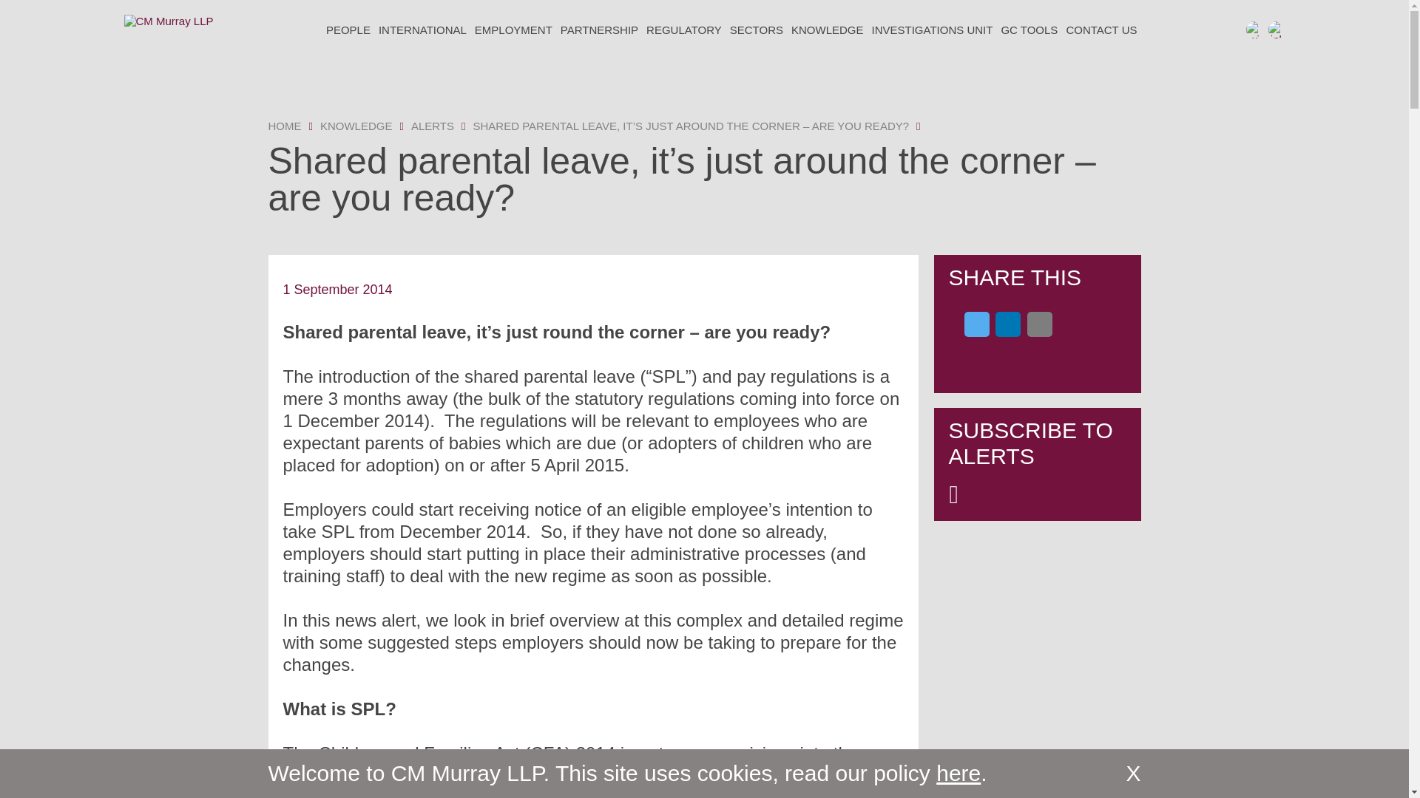 Image resolution: width=1420 pixels, height=798 pixels. Describe the element at coordinates (932, 30) in the screenshot. I see `INVESTIGATIONS UNIT` at that location.